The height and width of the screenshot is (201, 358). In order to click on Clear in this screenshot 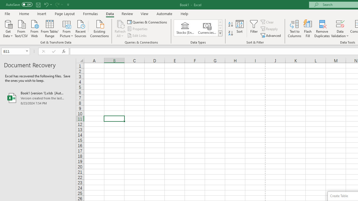, I will do `click(268, 22)`.